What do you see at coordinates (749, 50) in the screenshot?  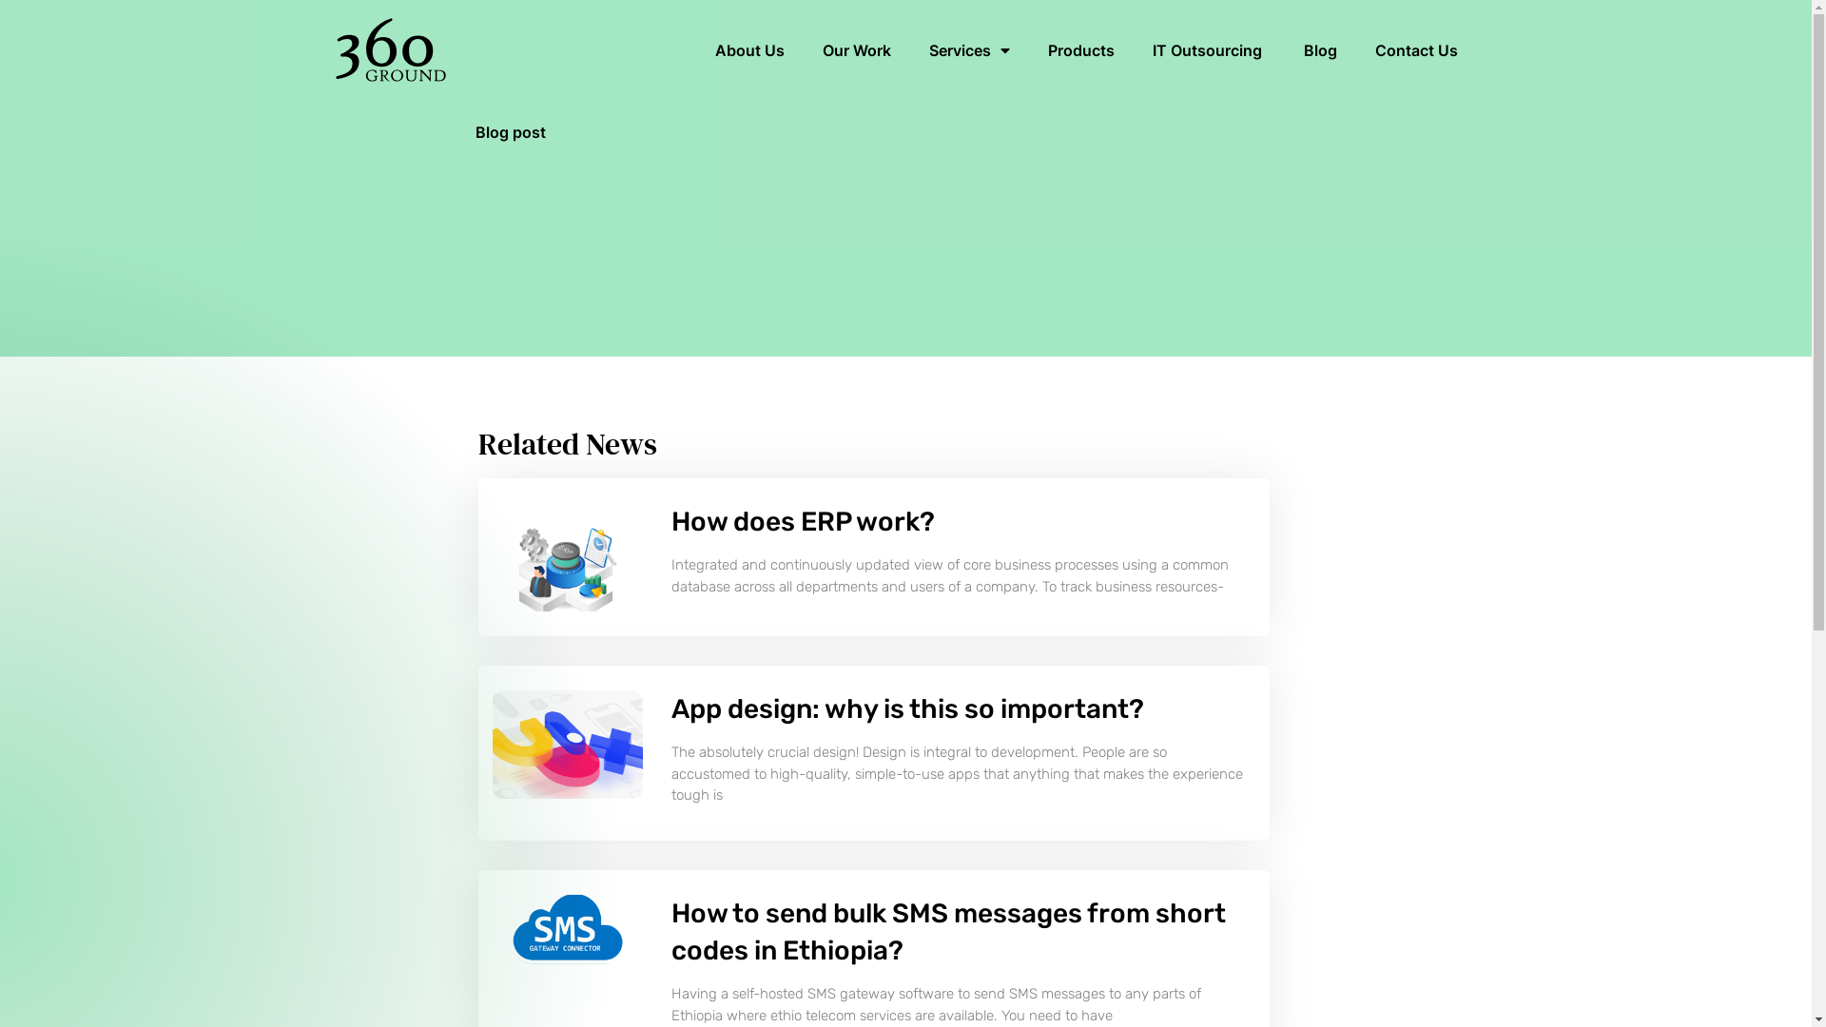 I see `About Us` at bounding box center [749, 50].